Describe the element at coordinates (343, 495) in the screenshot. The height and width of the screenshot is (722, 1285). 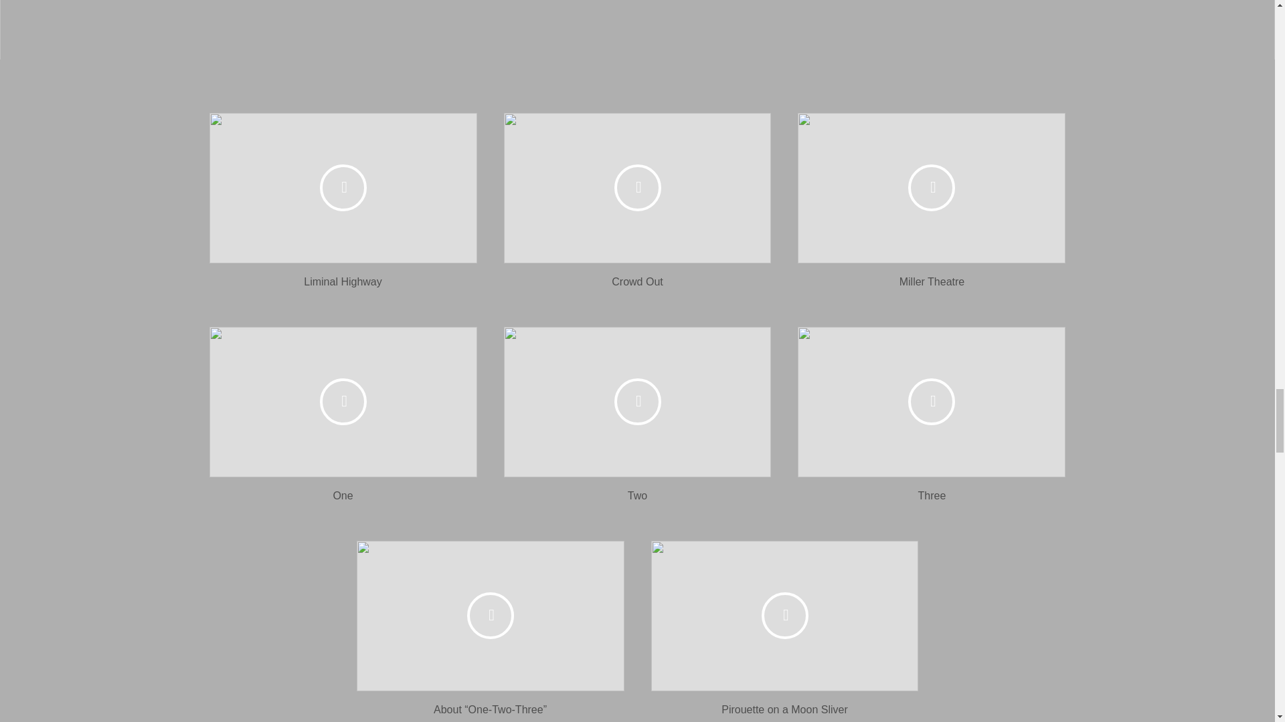
I see `One` at that location.